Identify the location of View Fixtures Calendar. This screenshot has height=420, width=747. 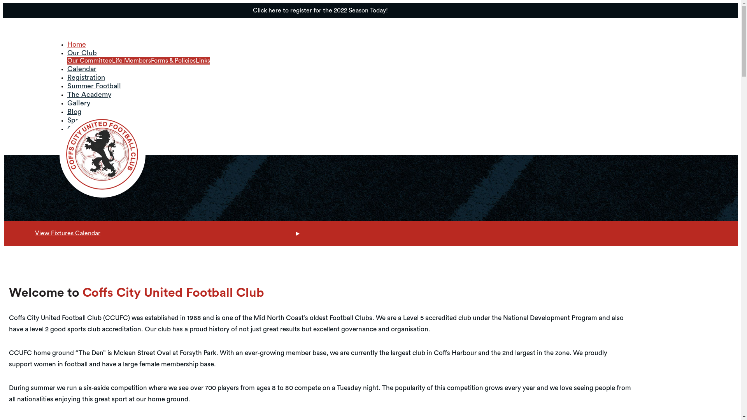
(371, 233).